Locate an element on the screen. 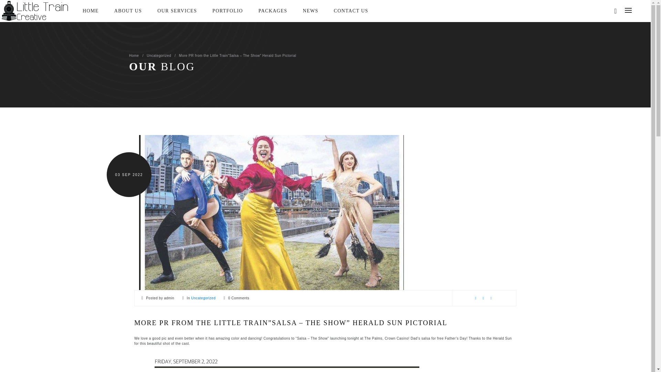 This screenshot has width=661, height=372. Uncategorized is located at coordinates (203, 298).